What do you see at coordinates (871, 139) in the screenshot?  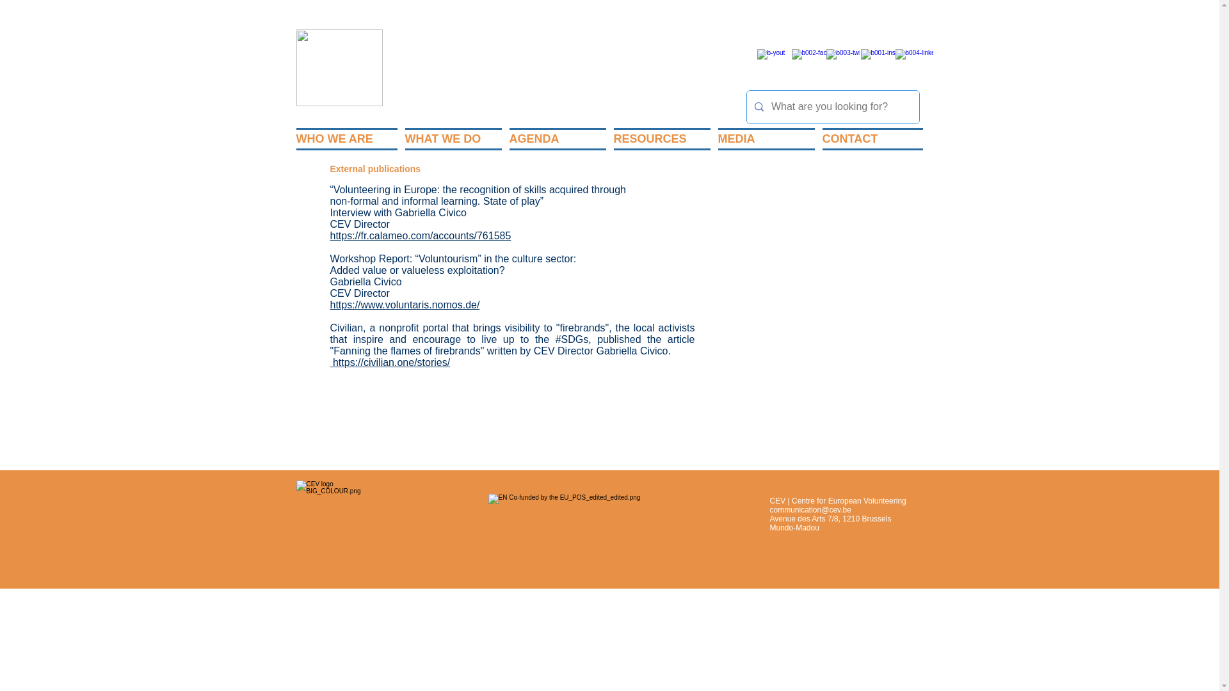 I see `CONTACT` at bounding box center [871, 139].